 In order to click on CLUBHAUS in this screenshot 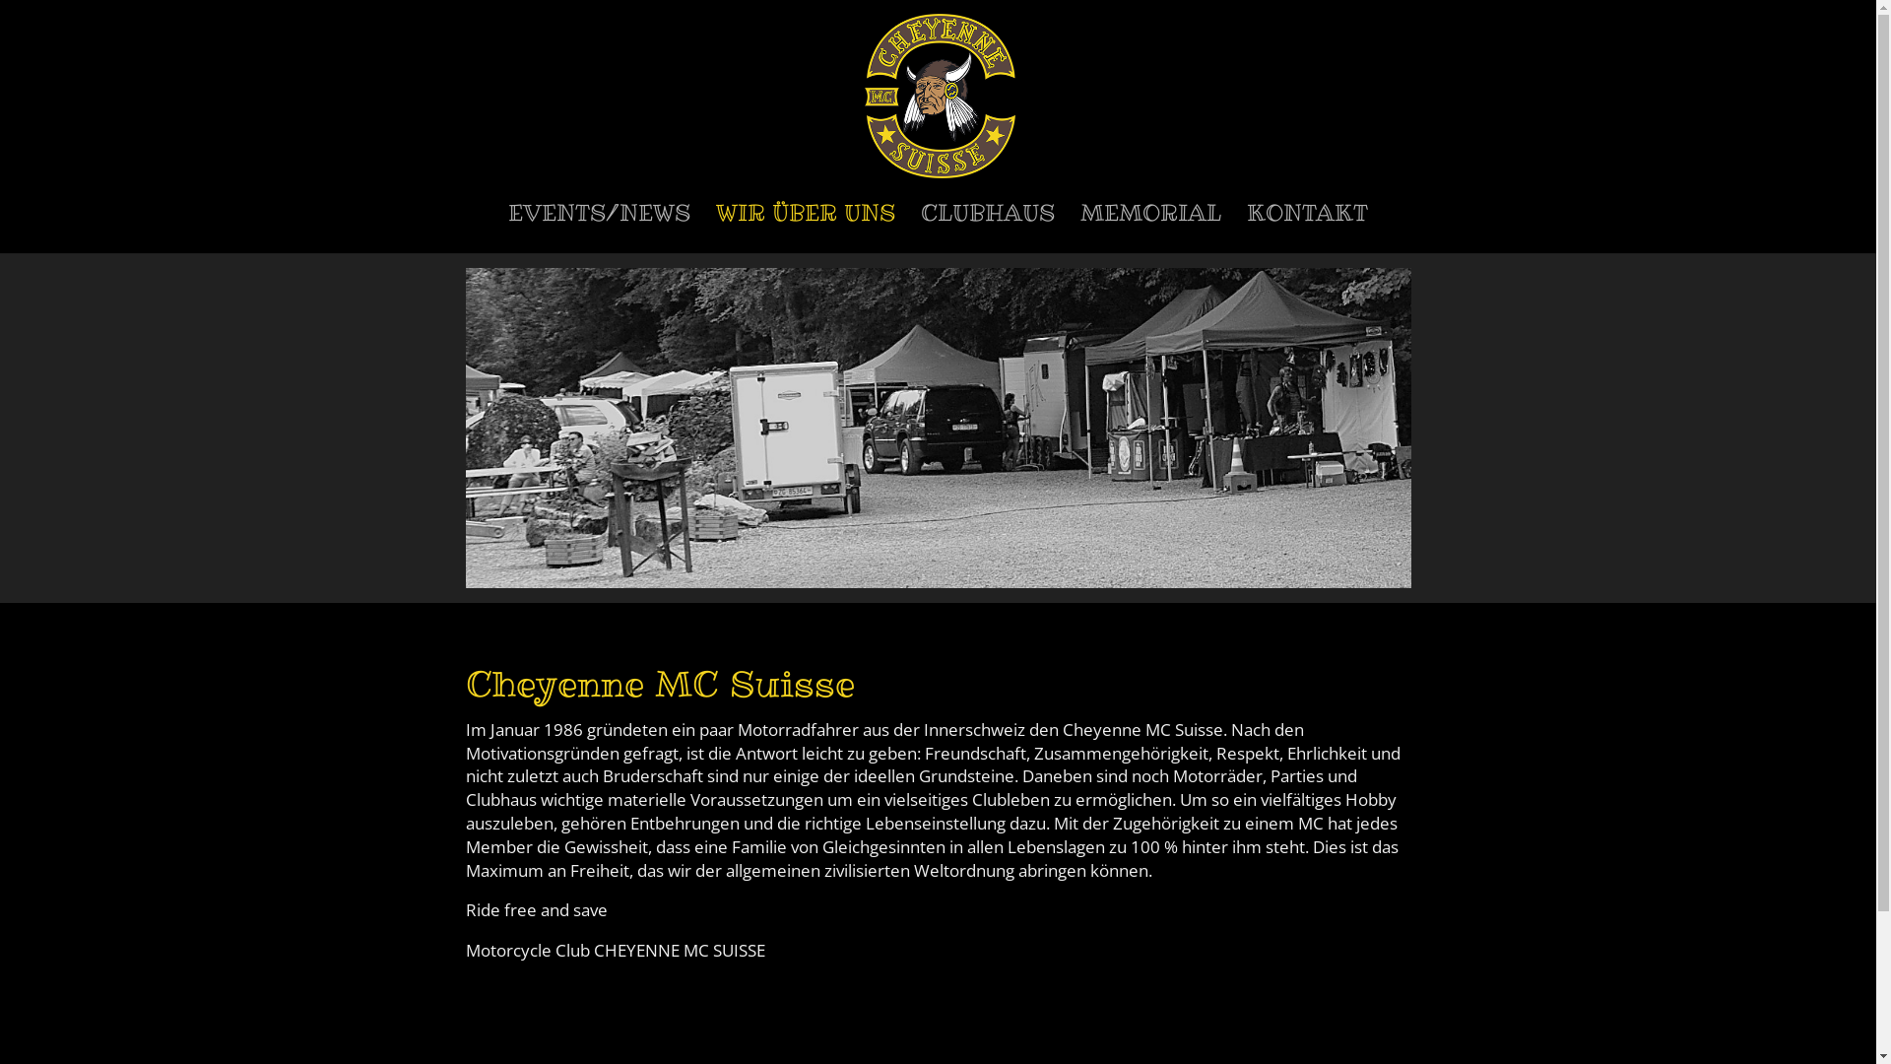, I will do `click(988, 230)`.